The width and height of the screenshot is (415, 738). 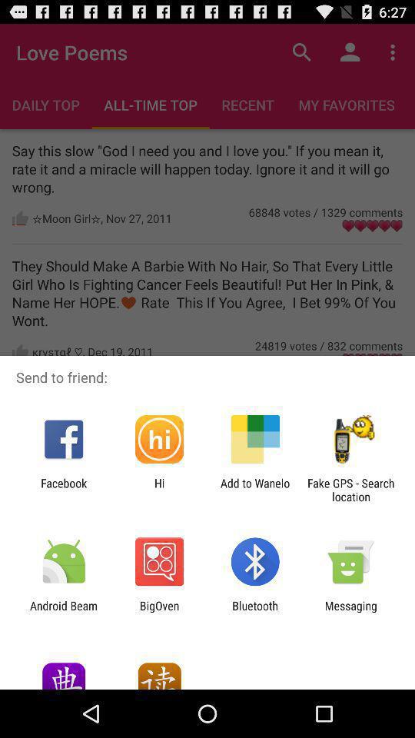 I want to click on tap app to the right of facebook app, so click(x=159, y=490).